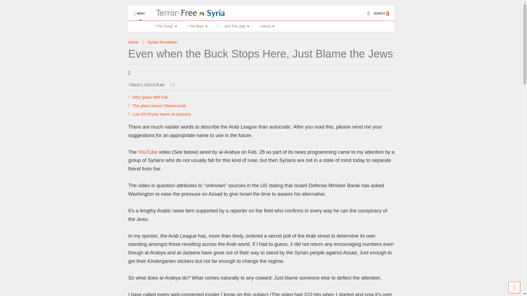  What do you see at coordinates (161, 114) in the screenshot?
I see `Low Oil Prices Harm al-Jazeera` at bounding box center [161, 114].